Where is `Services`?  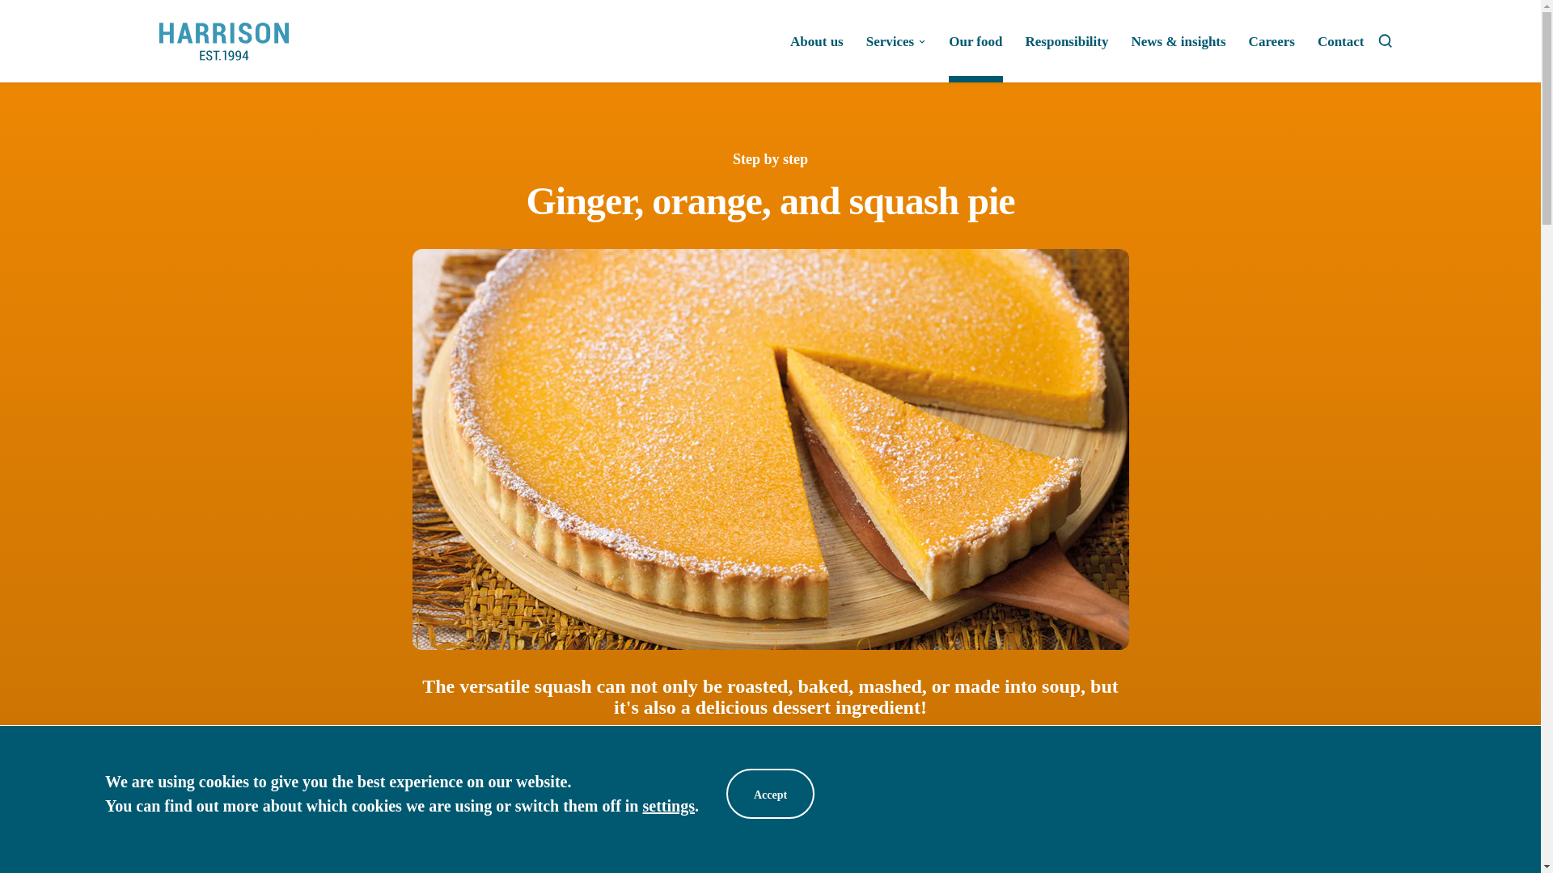 Services is located at coordinates (896, 57).